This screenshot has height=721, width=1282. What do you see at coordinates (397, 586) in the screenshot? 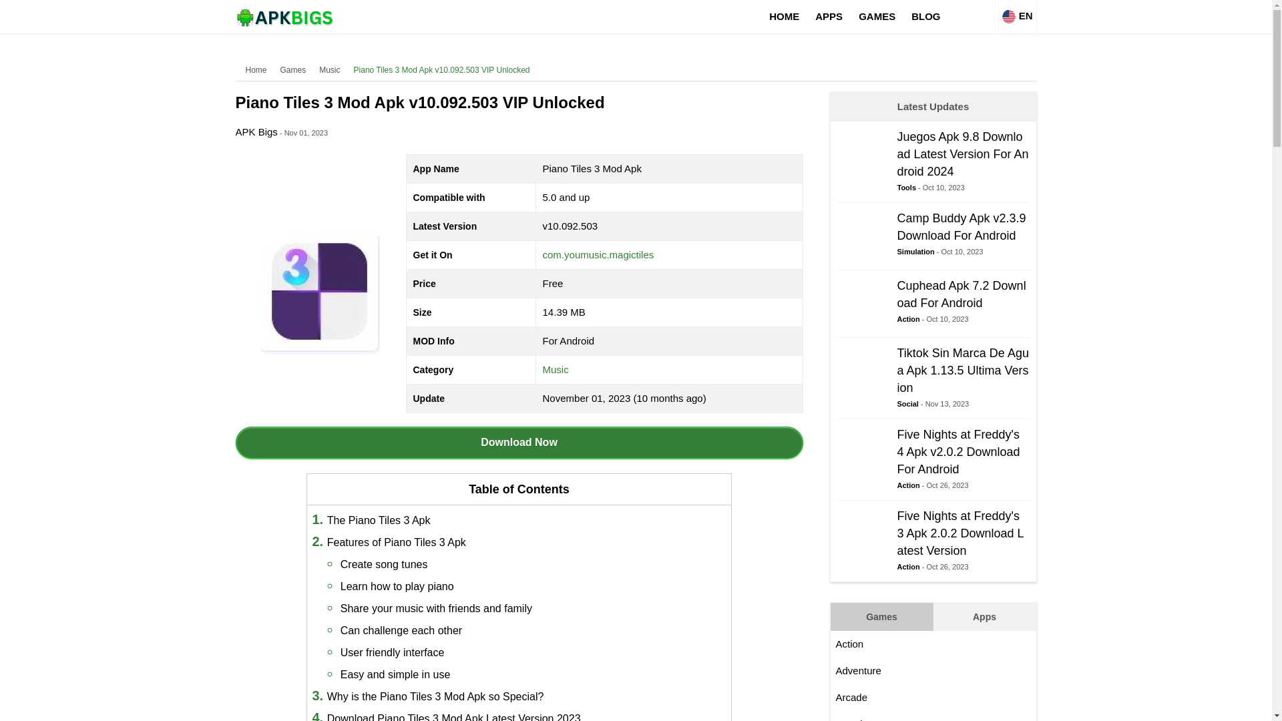
I see `BLOG` at bounding box center [397, 586].